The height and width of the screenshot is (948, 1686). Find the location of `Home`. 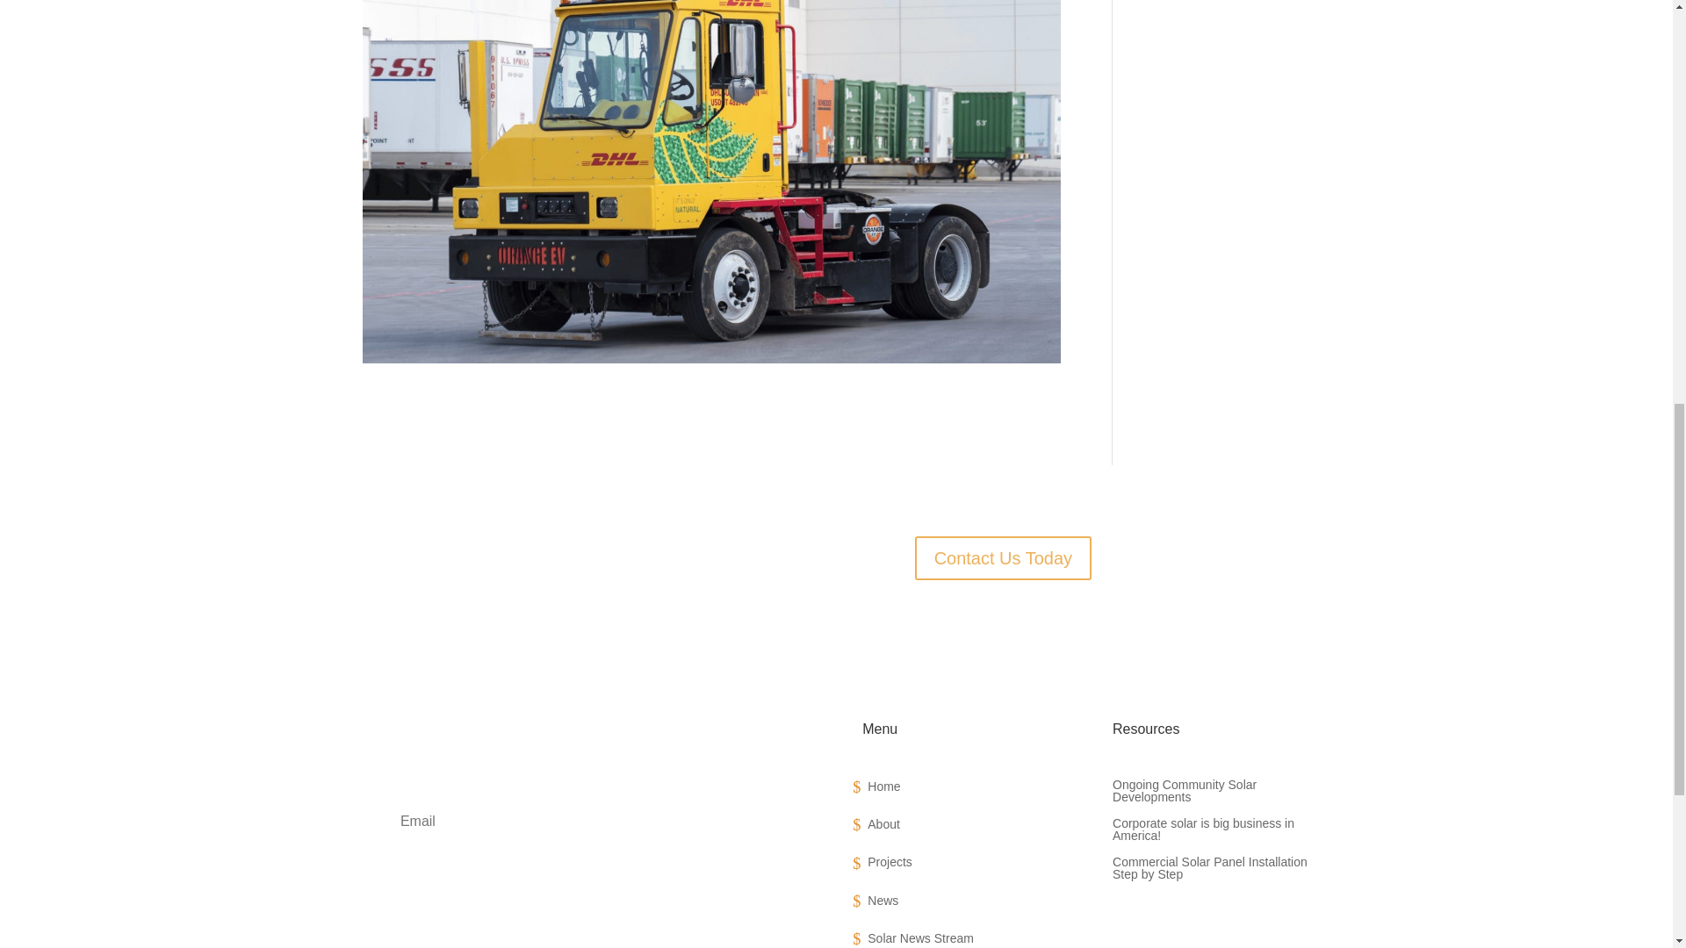

Home is located at coordinates (961, 790).